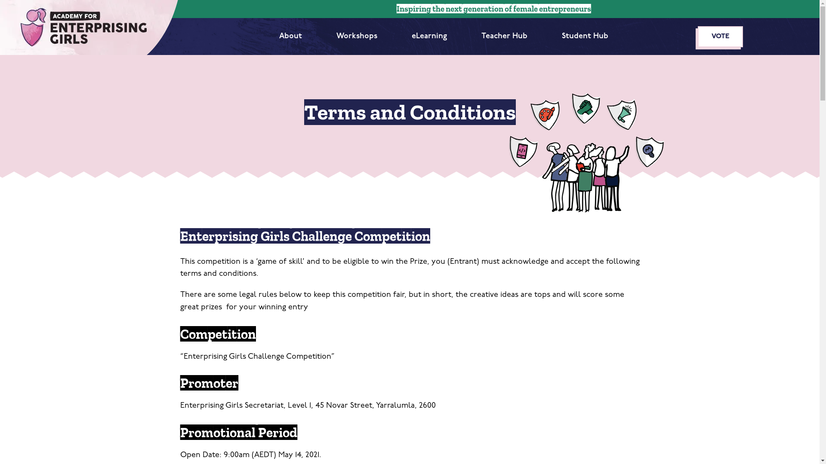 This screenshot has width=826, height=464. What do you see at coordinates (9, 4) in the screenshot?
I see `Skip to content` at bounding box center [9, 4].